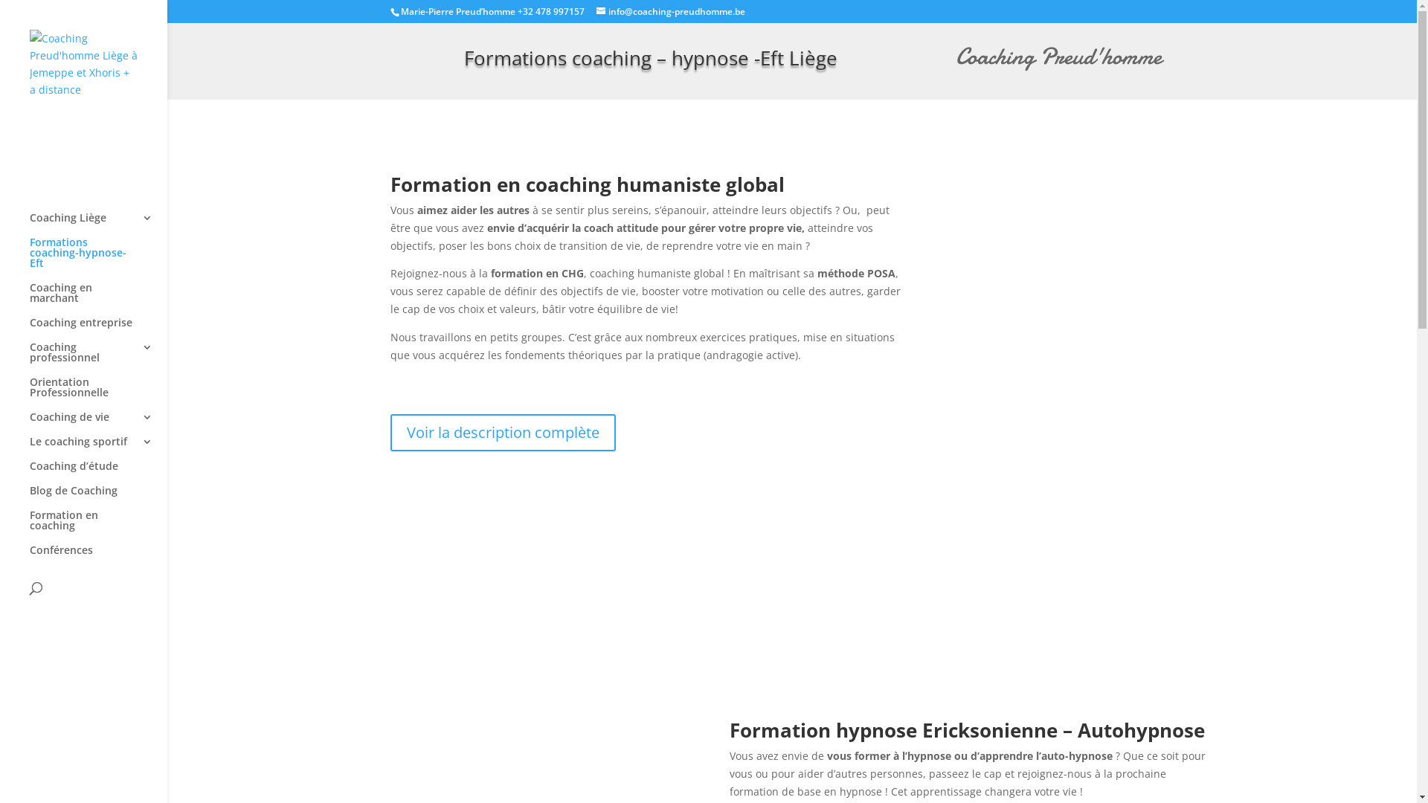  Describe the element at coordinates (98, 259) in the screenshot. I see `Formations coaching-hypnose-Eft` at that location.